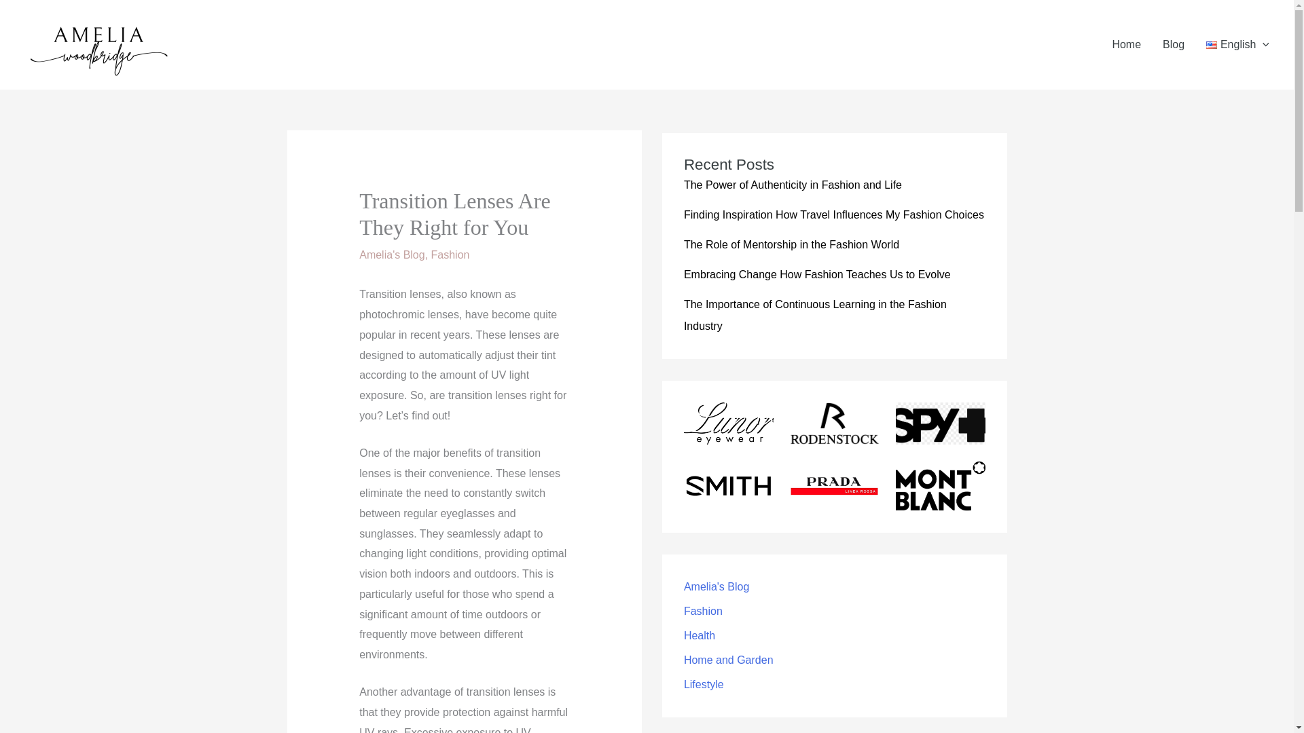 Image resolution: width=1304 pixels, height=733 pixels. I want to click on Blog, so click(1174, 45).